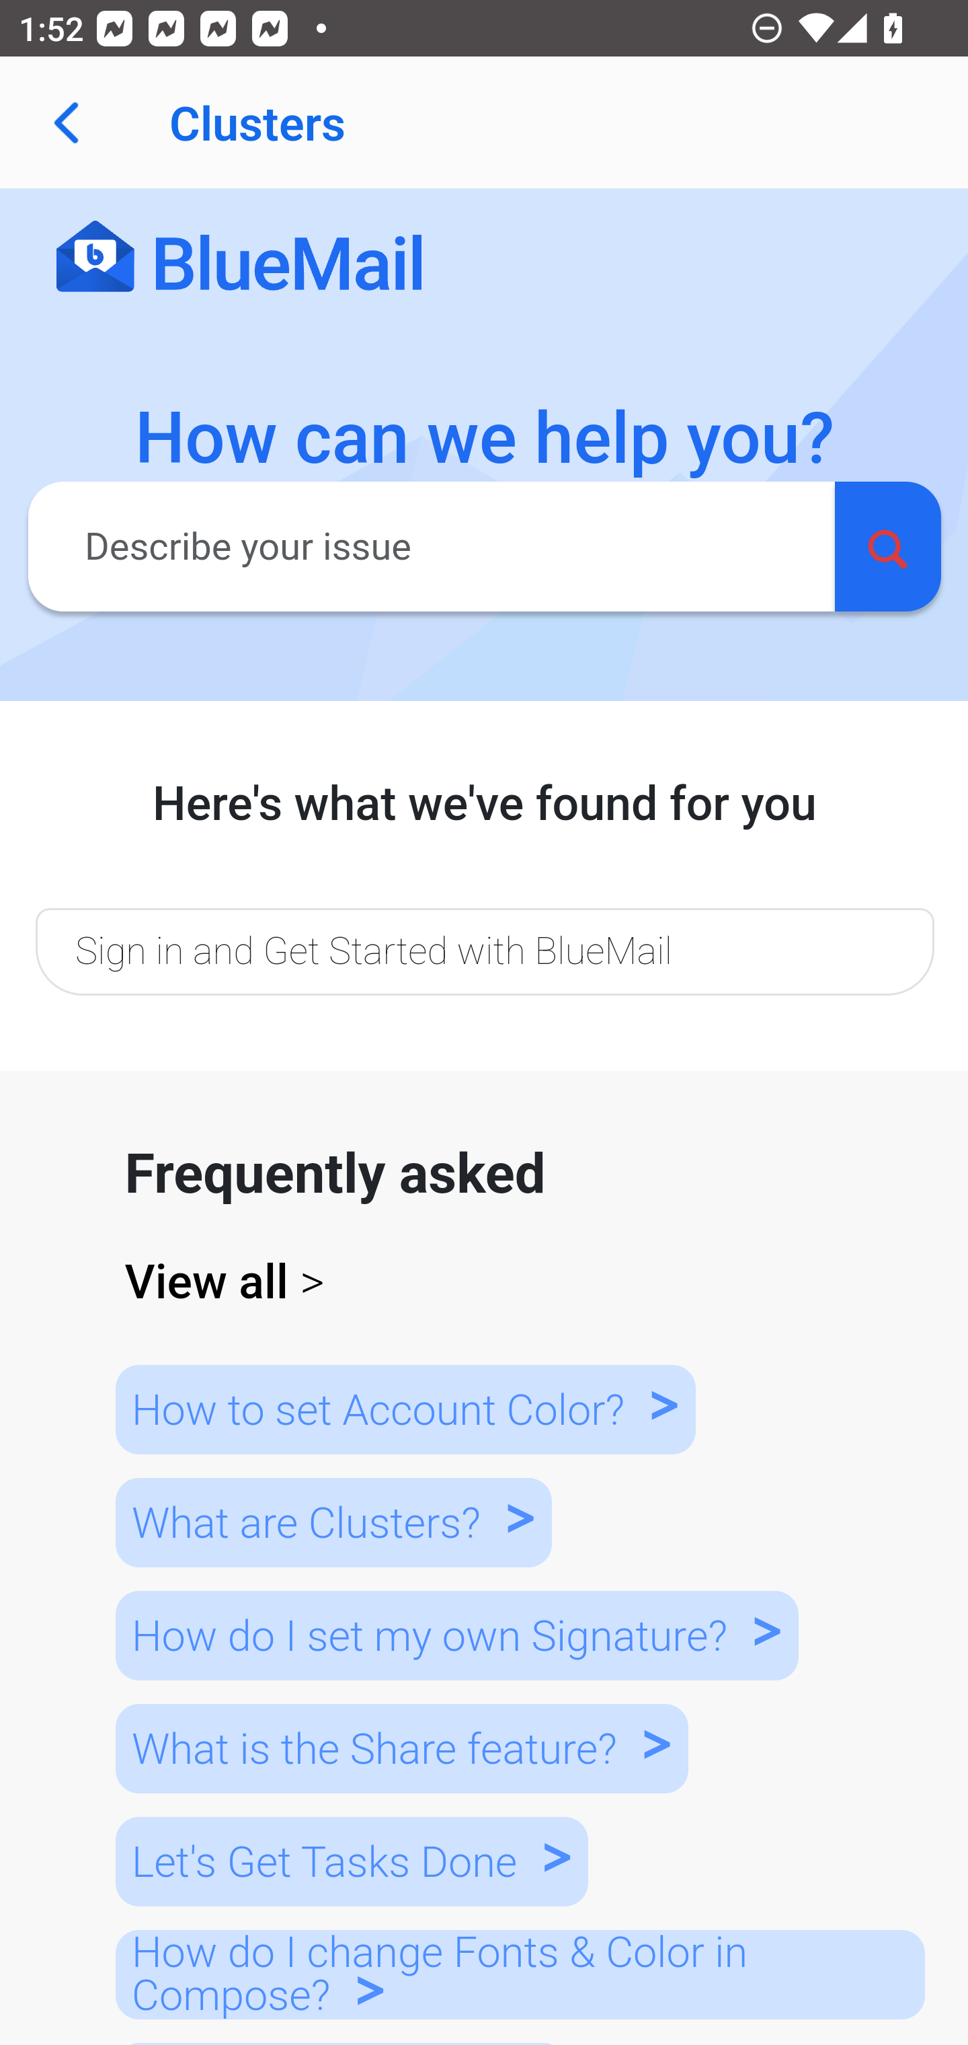 The image size is (968, 2045). What do you see at coordinates (485, 1282) in the screenshot?
I see `View all>` at bounding box center [485, 1282].